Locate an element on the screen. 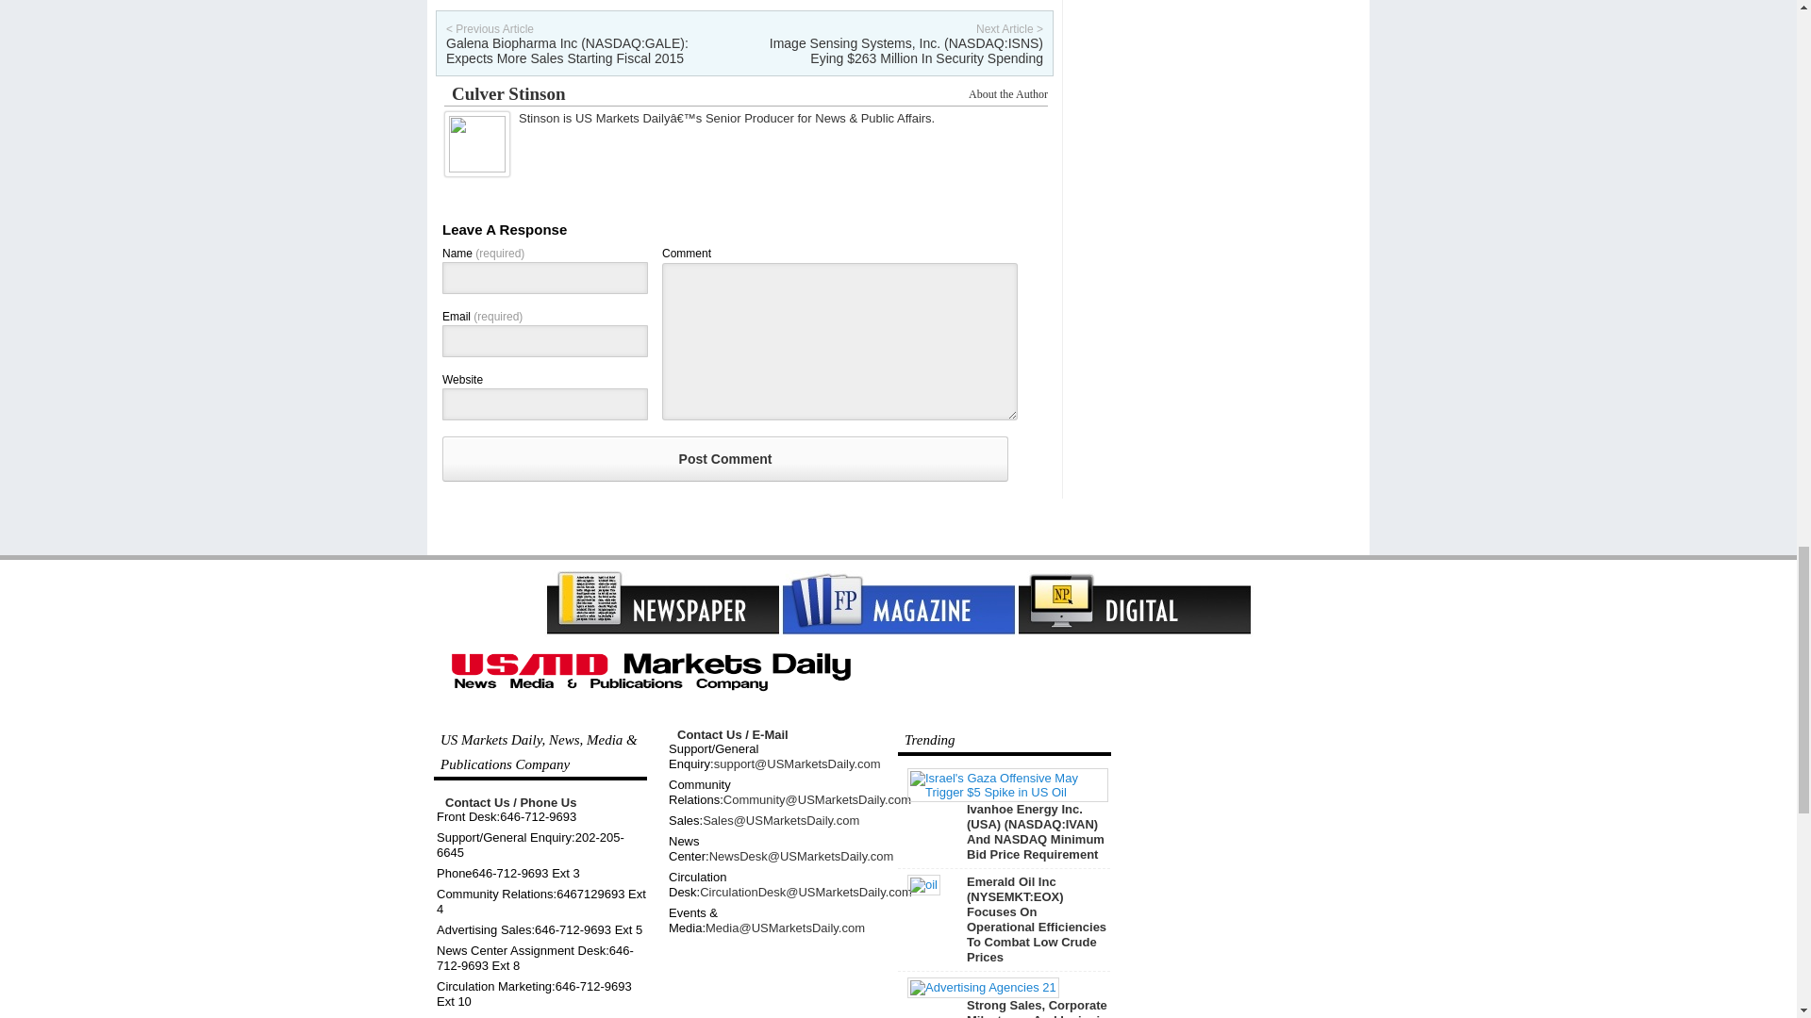 The width and height of the screenshot is (1811, 1018).  Post Comment  is located at coordinates (724, 458).